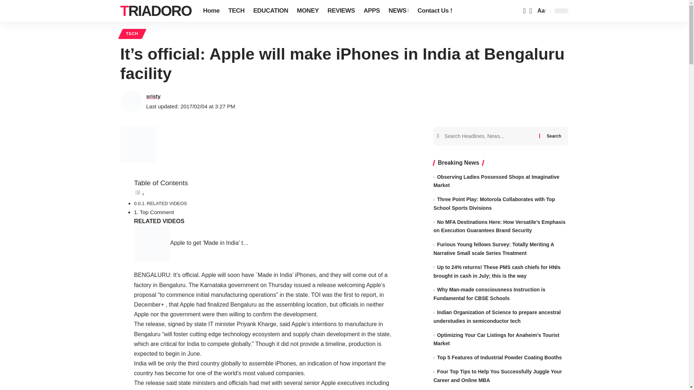 This screenshot has height=390, width=694. I want to click on Aa, so click(541, 11).